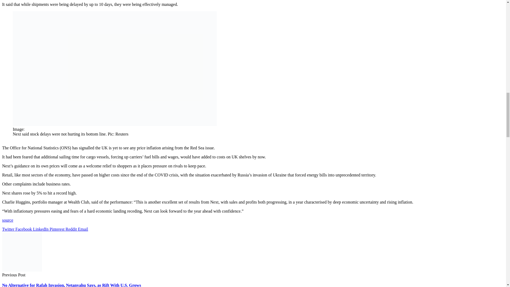 The height and width of the screenshot is (287, 510). What do you see at coordinates (41, 229) in the screenshot?
I see `Share on LinkedIn` at bounding box center [41, 229].